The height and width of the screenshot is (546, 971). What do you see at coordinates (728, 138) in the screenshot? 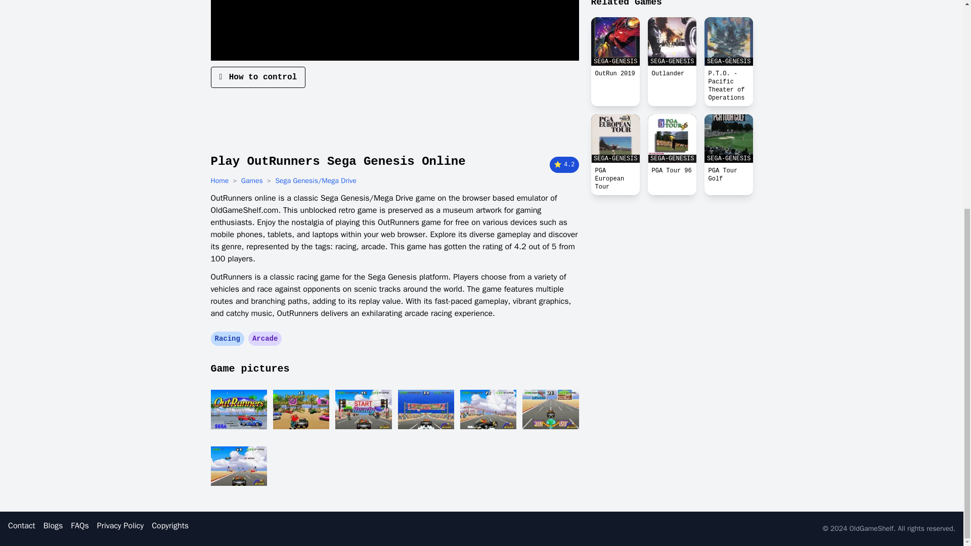
I see `SEGA-GENESIS` at bounding box center [728, 138].